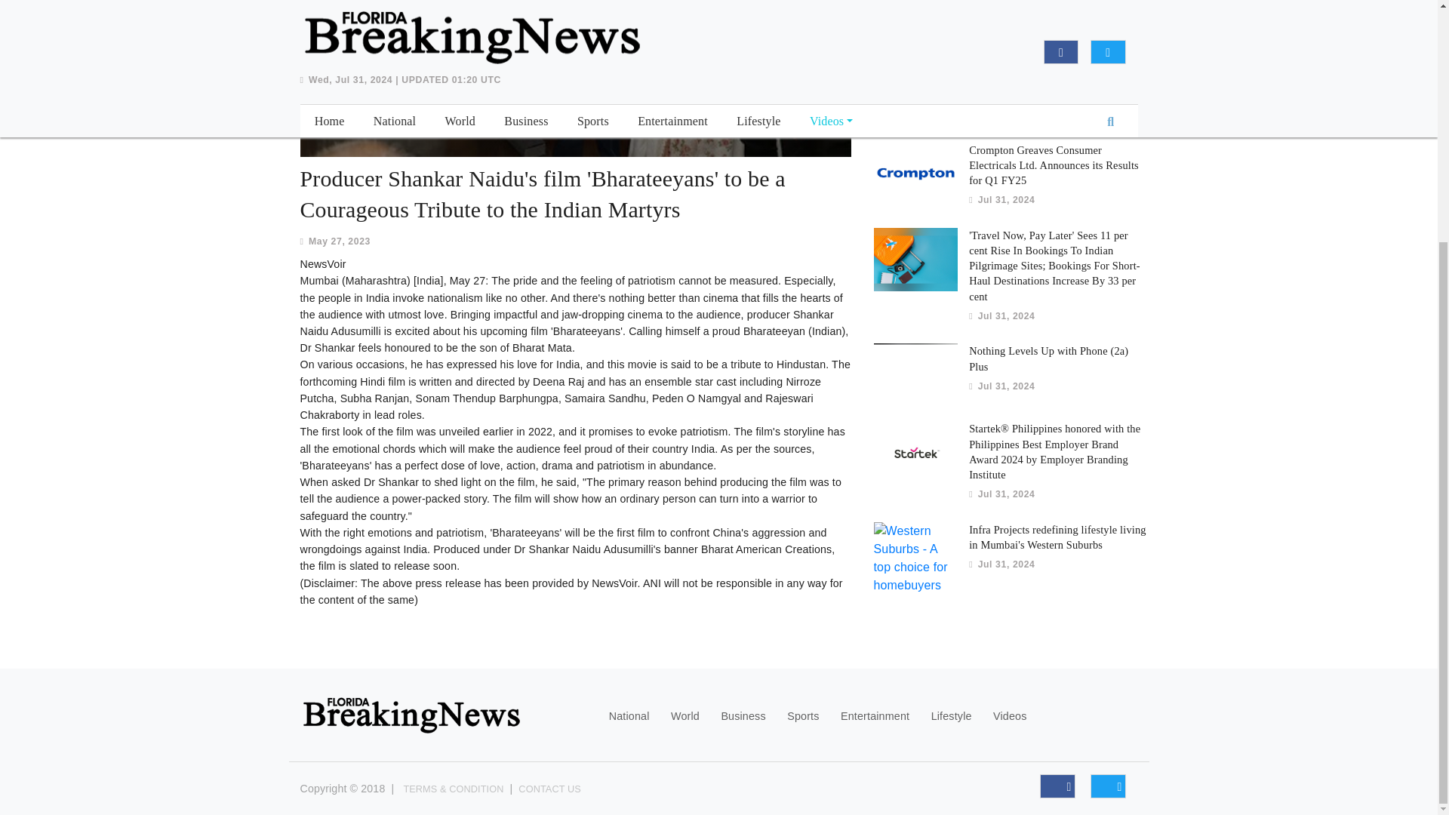  What do you see at coordinates (629, 716) in the screenshot?
I see `National` at bounding box center [629, 716].